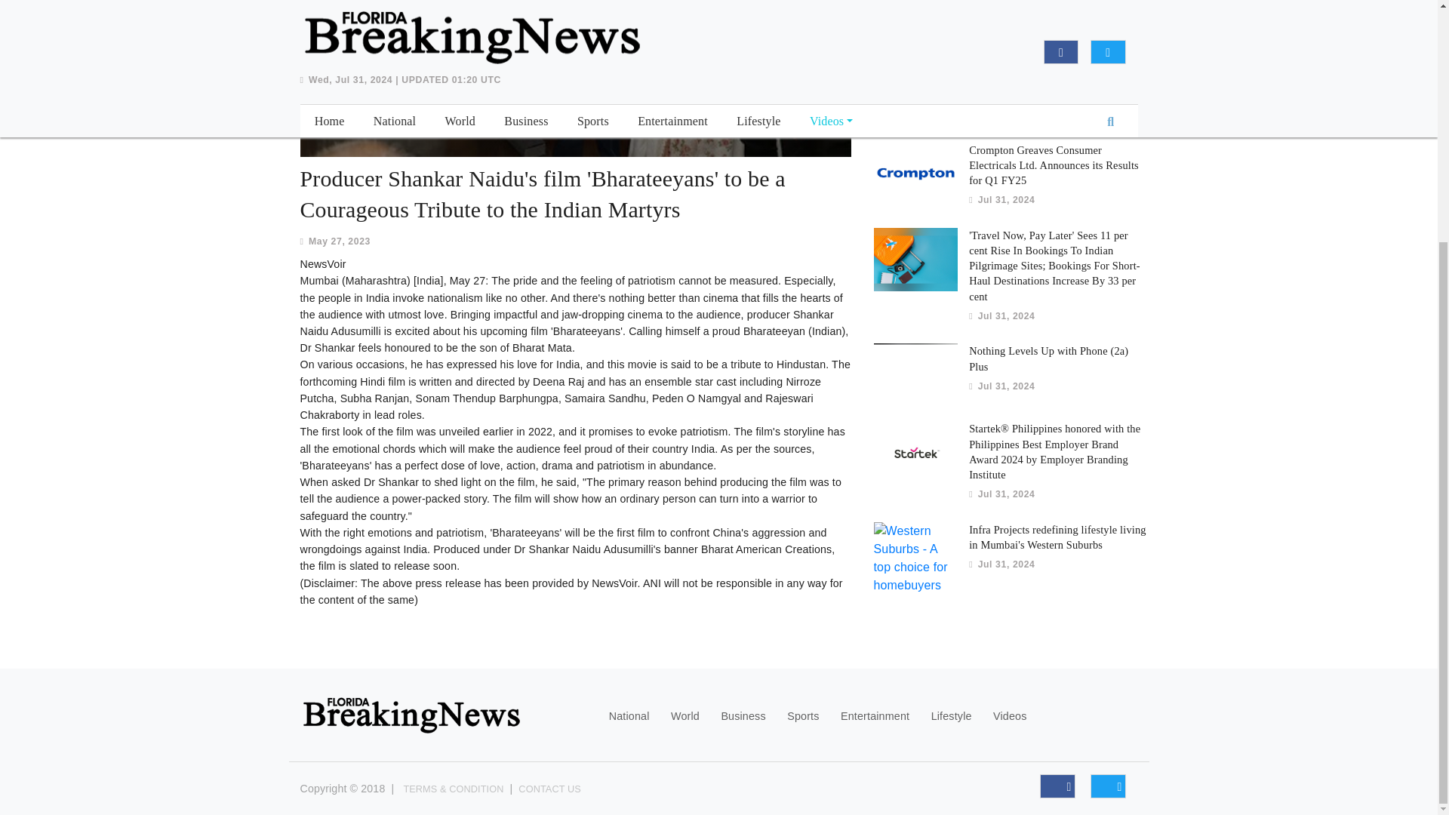  What do you see at coordinates (629, 716) in the screenshot?
I see `National` at bounding box center [629, 716].